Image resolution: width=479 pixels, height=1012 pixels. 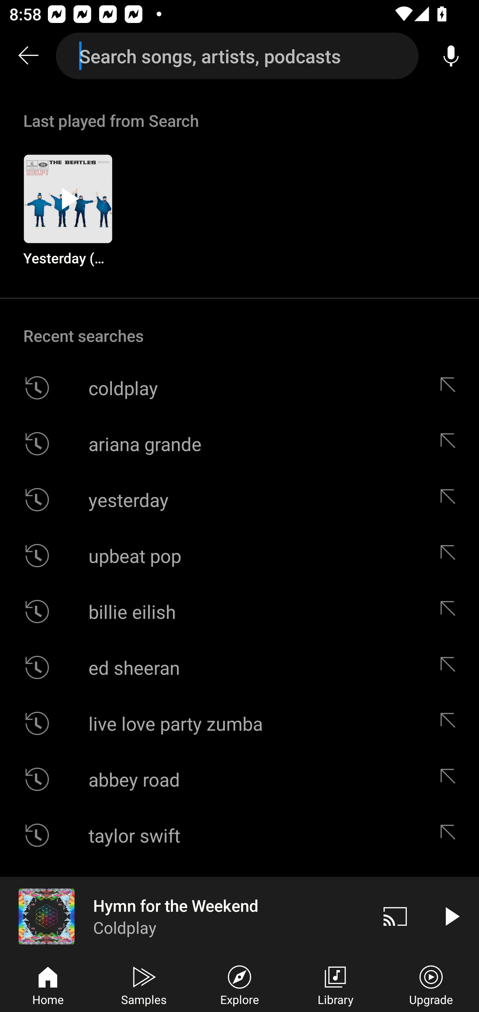 I want to click on yesterday Edit suggestion yesterday, so click(x=239, y=499).